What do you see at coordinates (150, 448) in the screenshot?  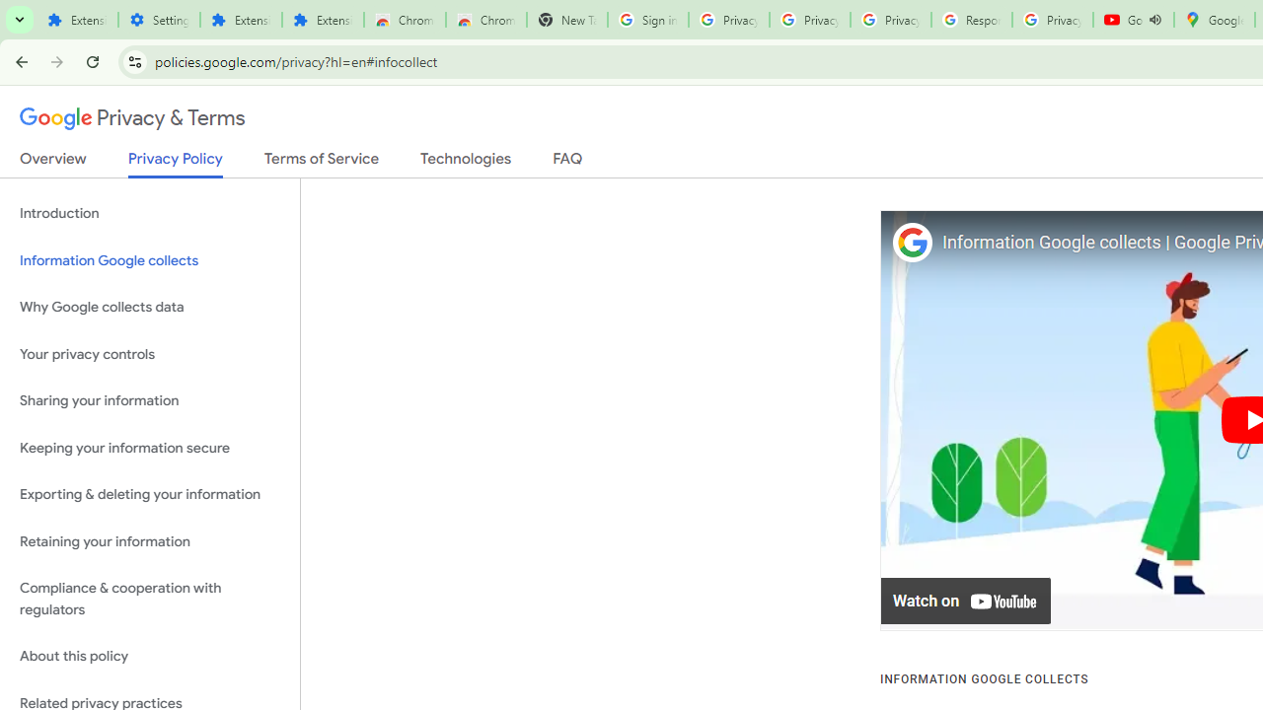 I see `Keeping your information secure` at bounding box center [150, 448].